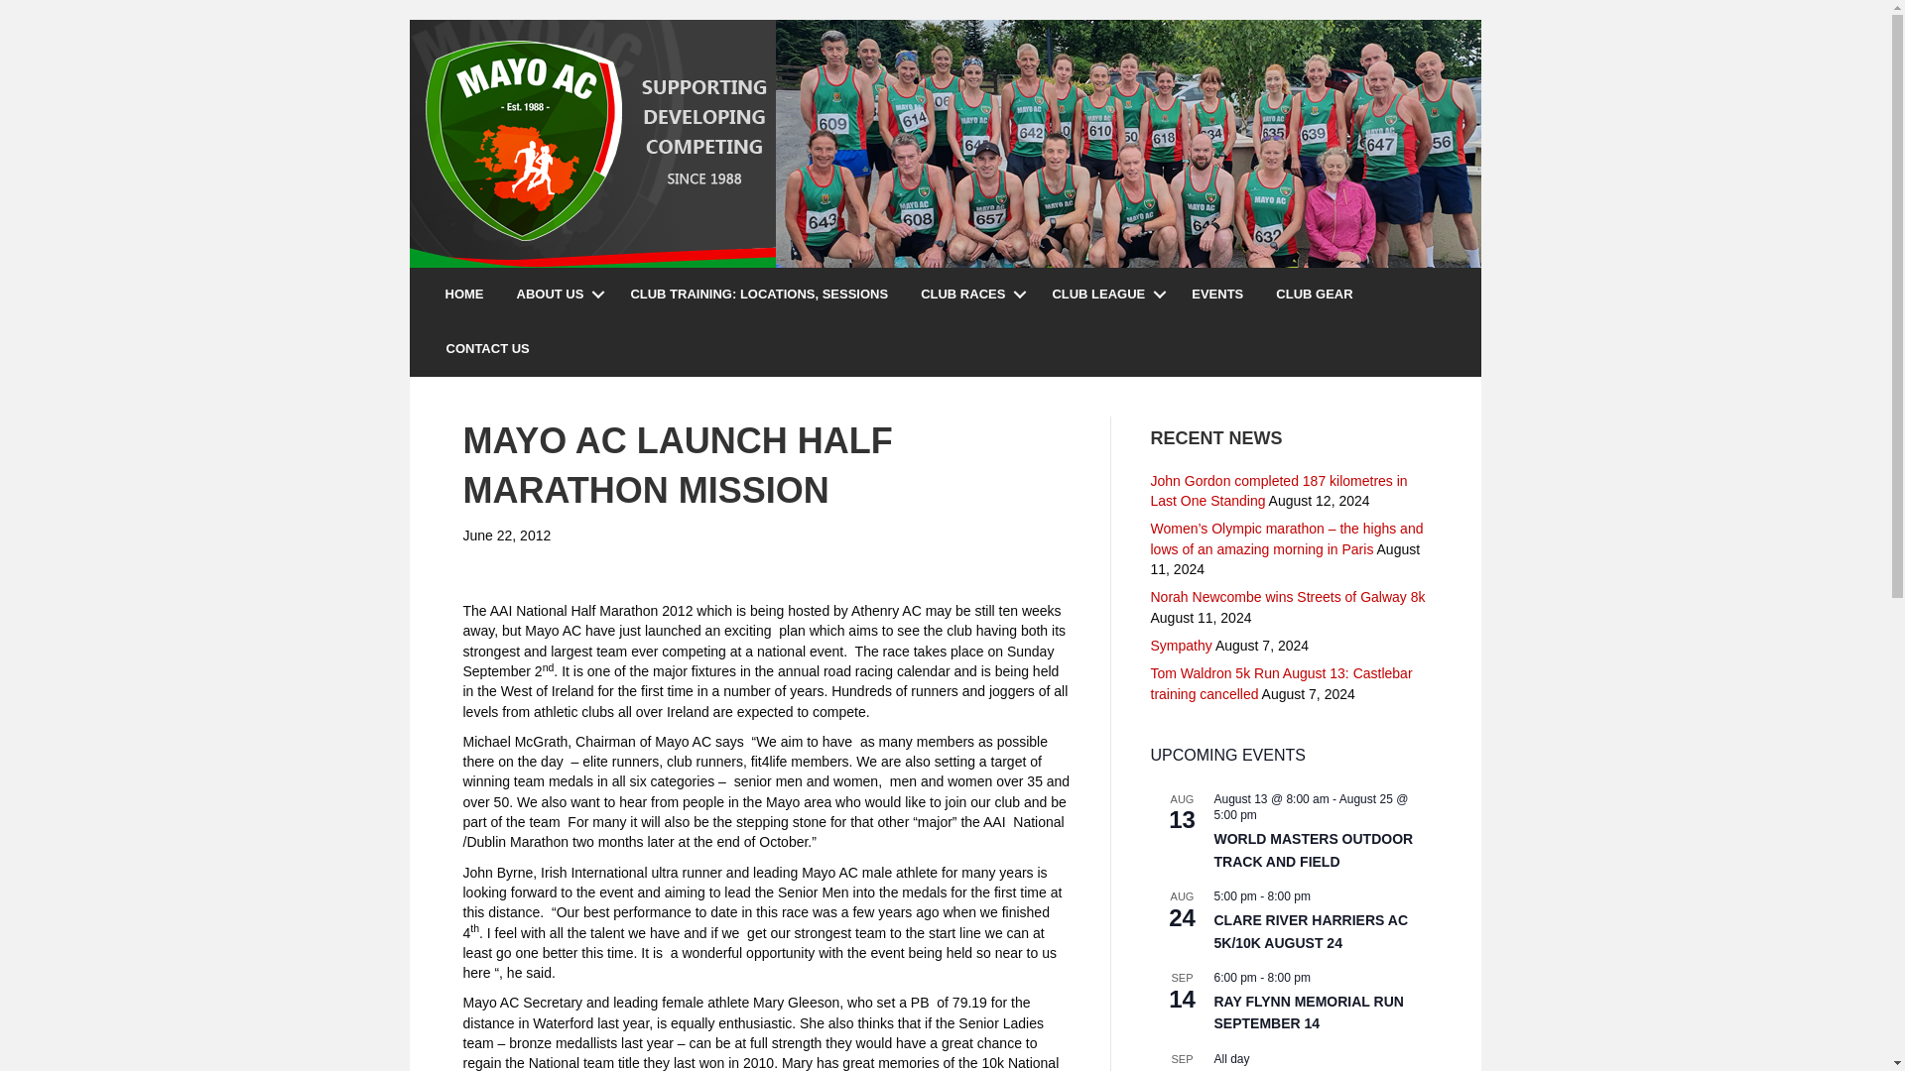  I want to click on HOME, so click(464, 296).